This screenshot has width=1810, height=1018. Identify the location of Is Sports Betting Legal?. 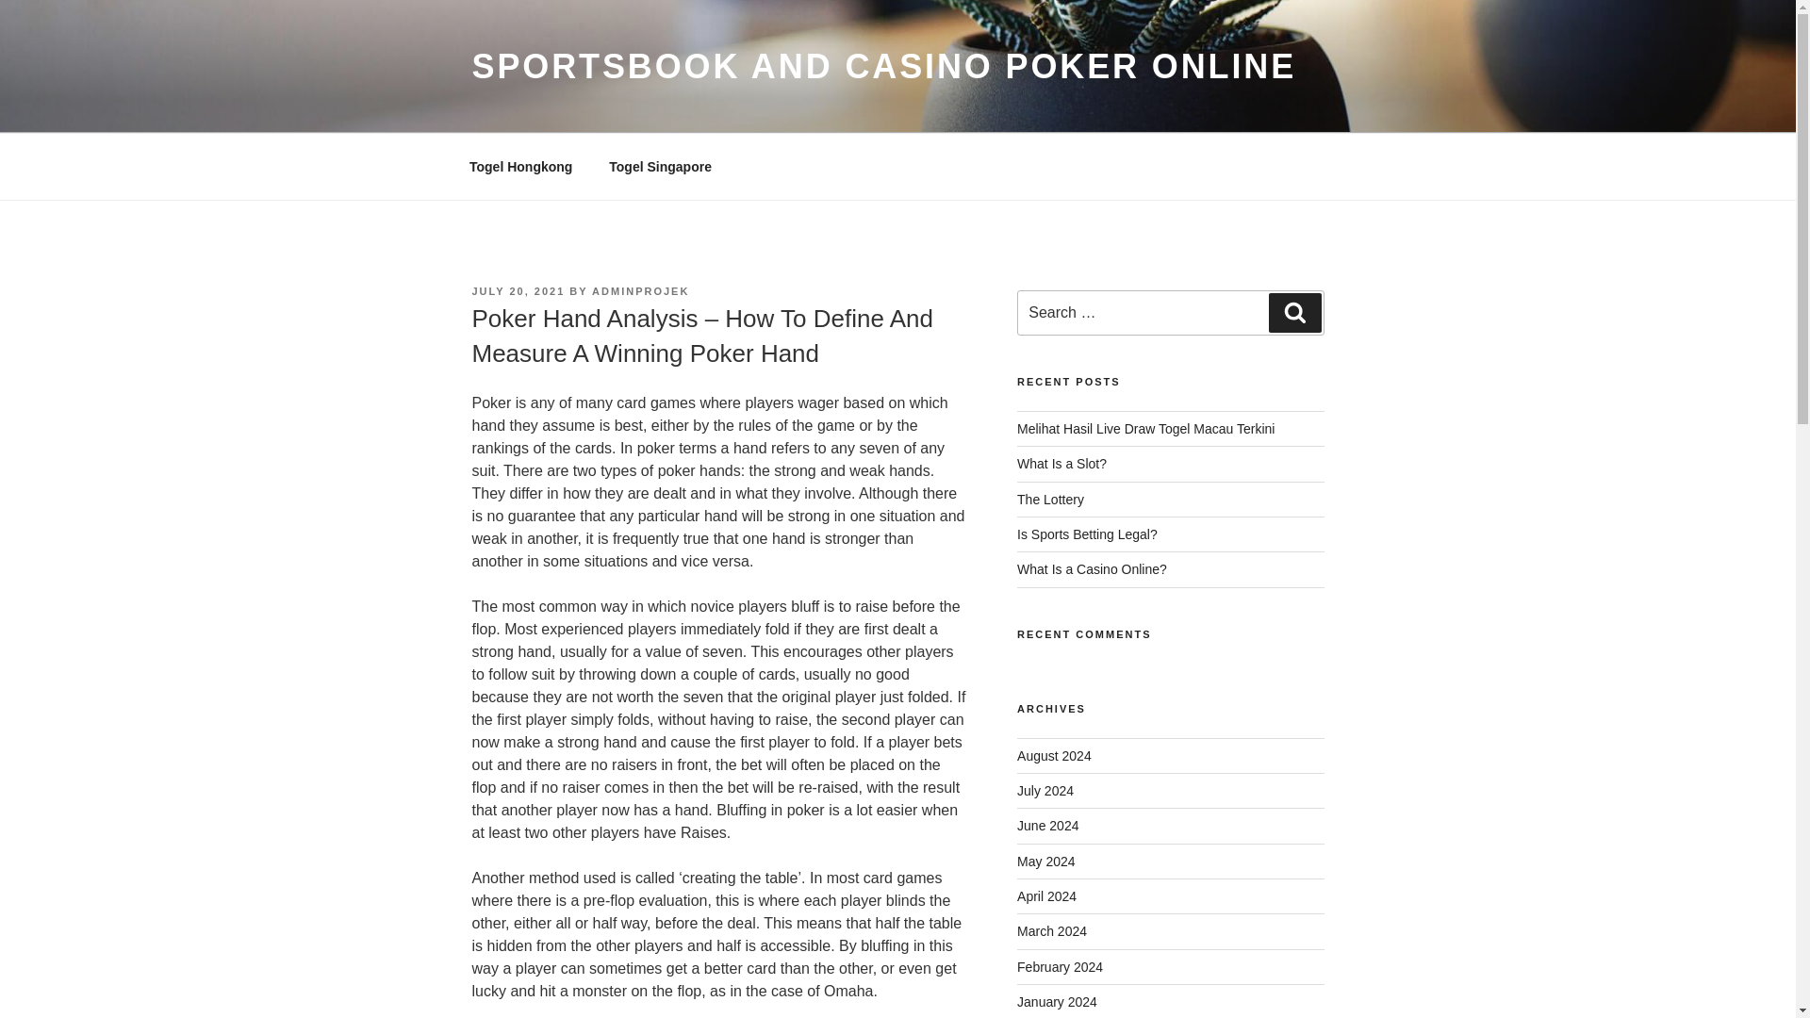
(1088, 534).